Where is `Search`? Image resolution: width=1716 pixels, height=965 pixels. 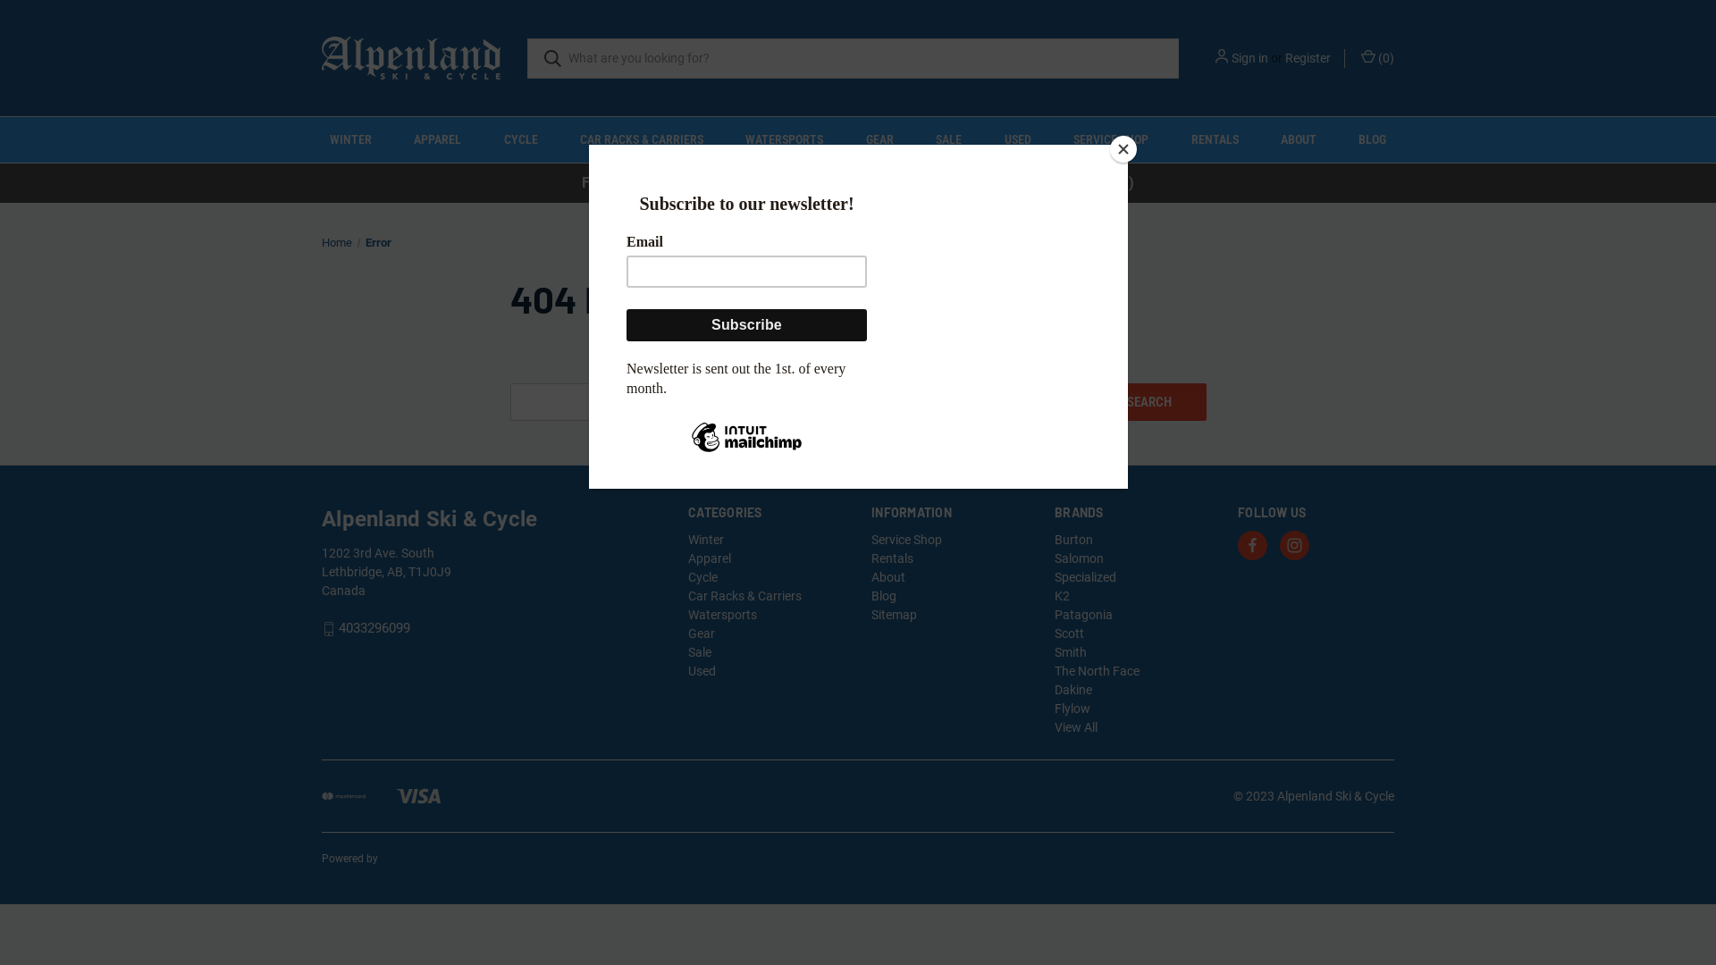
Search is located at coordinates (1149, 401).